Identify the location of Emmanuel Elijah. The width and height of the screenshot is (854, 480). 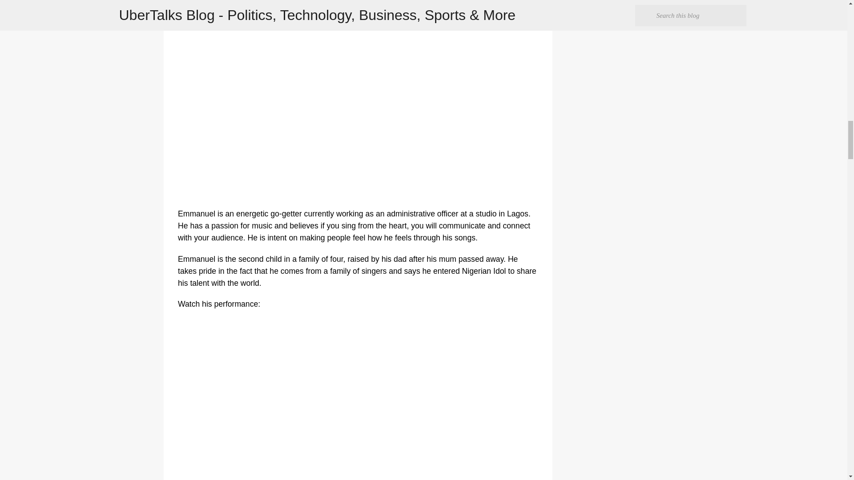
(229, 21).